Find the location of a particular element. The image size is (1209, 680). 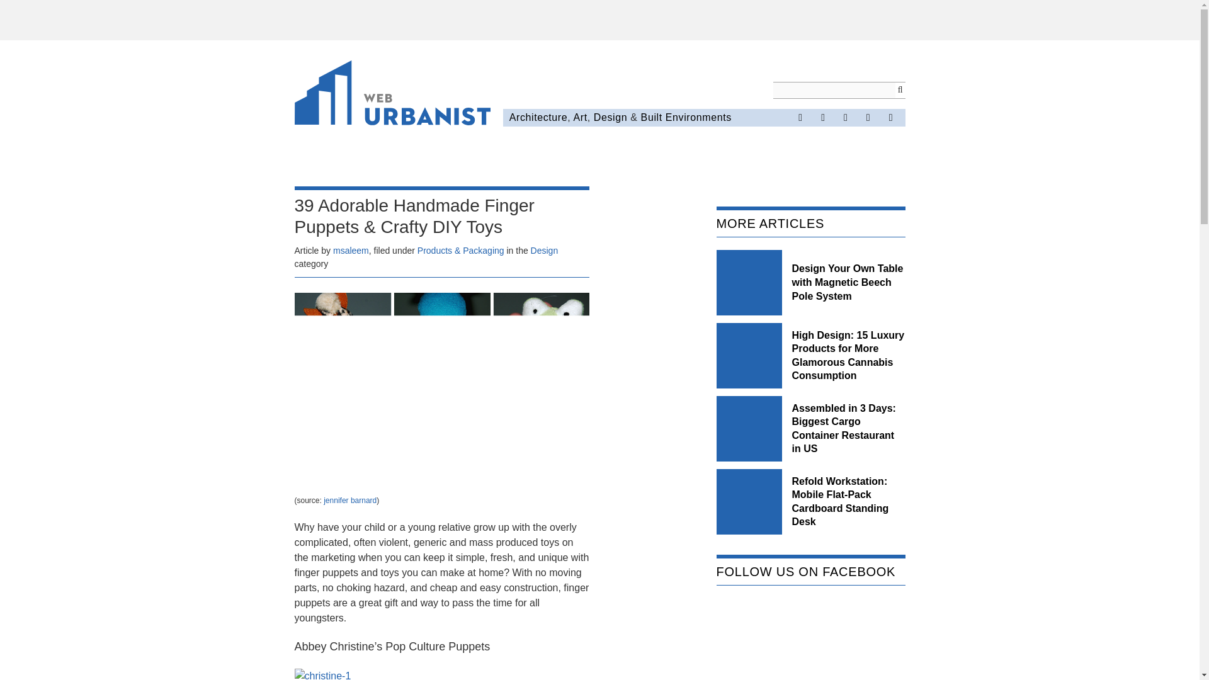

msaleem is located at coordinates (351, 251).